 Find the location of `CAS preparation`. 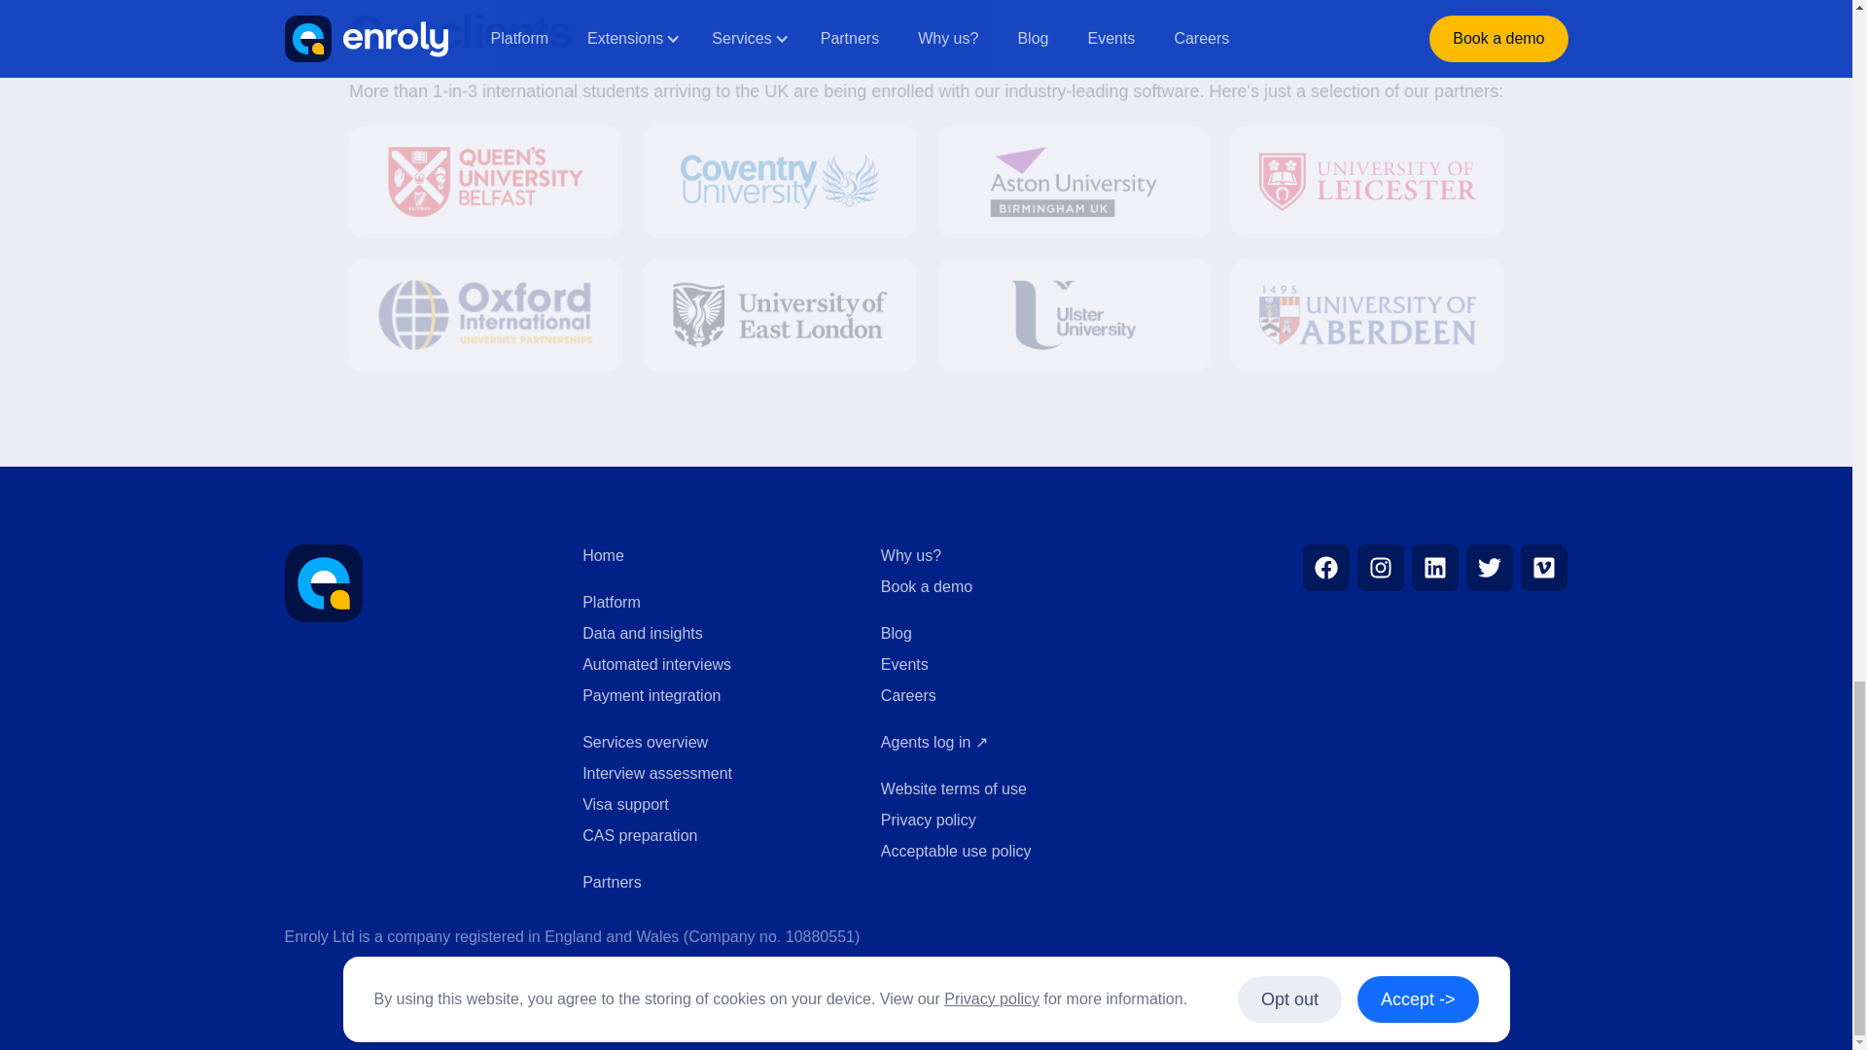

CAS preparation is located at coordinates (712, 835).